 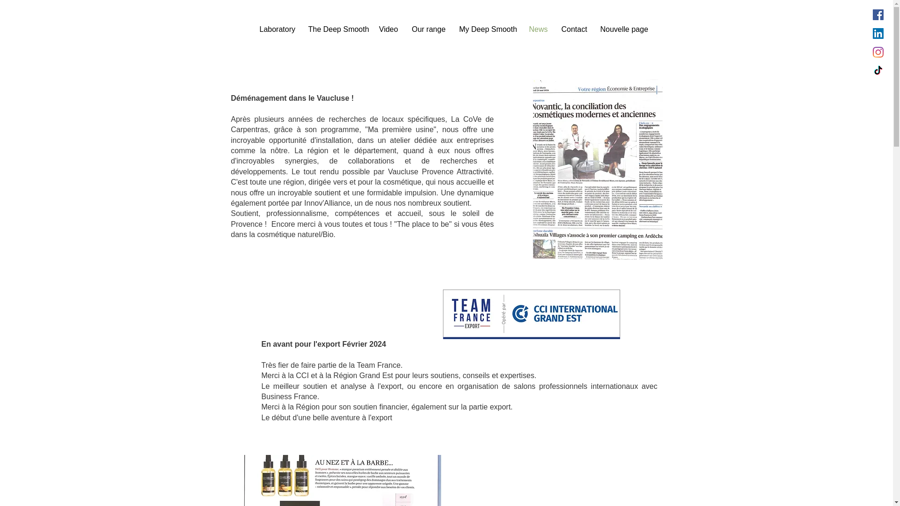 I want to click on Video, so click(x=389, y=29).